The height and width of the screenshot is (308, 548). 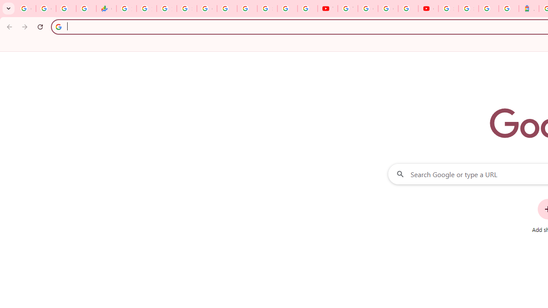 I want to click on YouTube, so click(x=328, y=9).